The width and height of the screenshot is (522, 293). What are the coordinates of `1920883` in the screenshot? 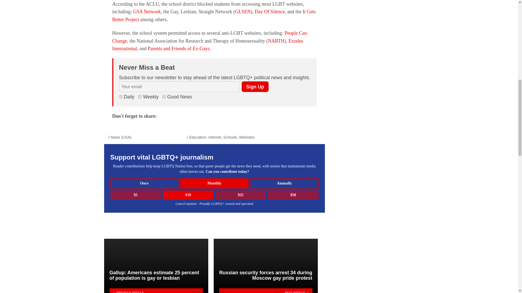 It's located at (164, 97).